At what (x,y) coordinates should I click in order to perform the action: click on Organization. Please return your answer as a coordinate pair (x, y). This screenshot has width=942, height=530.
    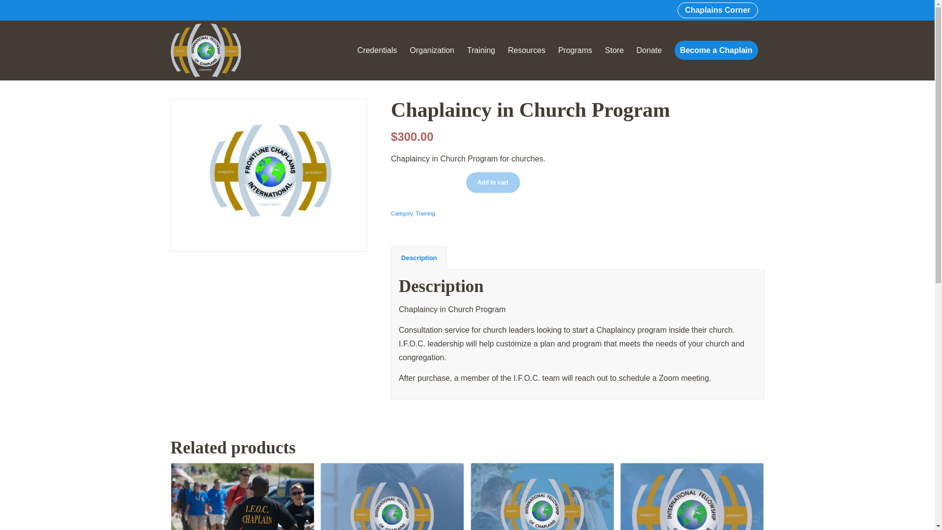
    Looking at the image, I should click on (432, 50).